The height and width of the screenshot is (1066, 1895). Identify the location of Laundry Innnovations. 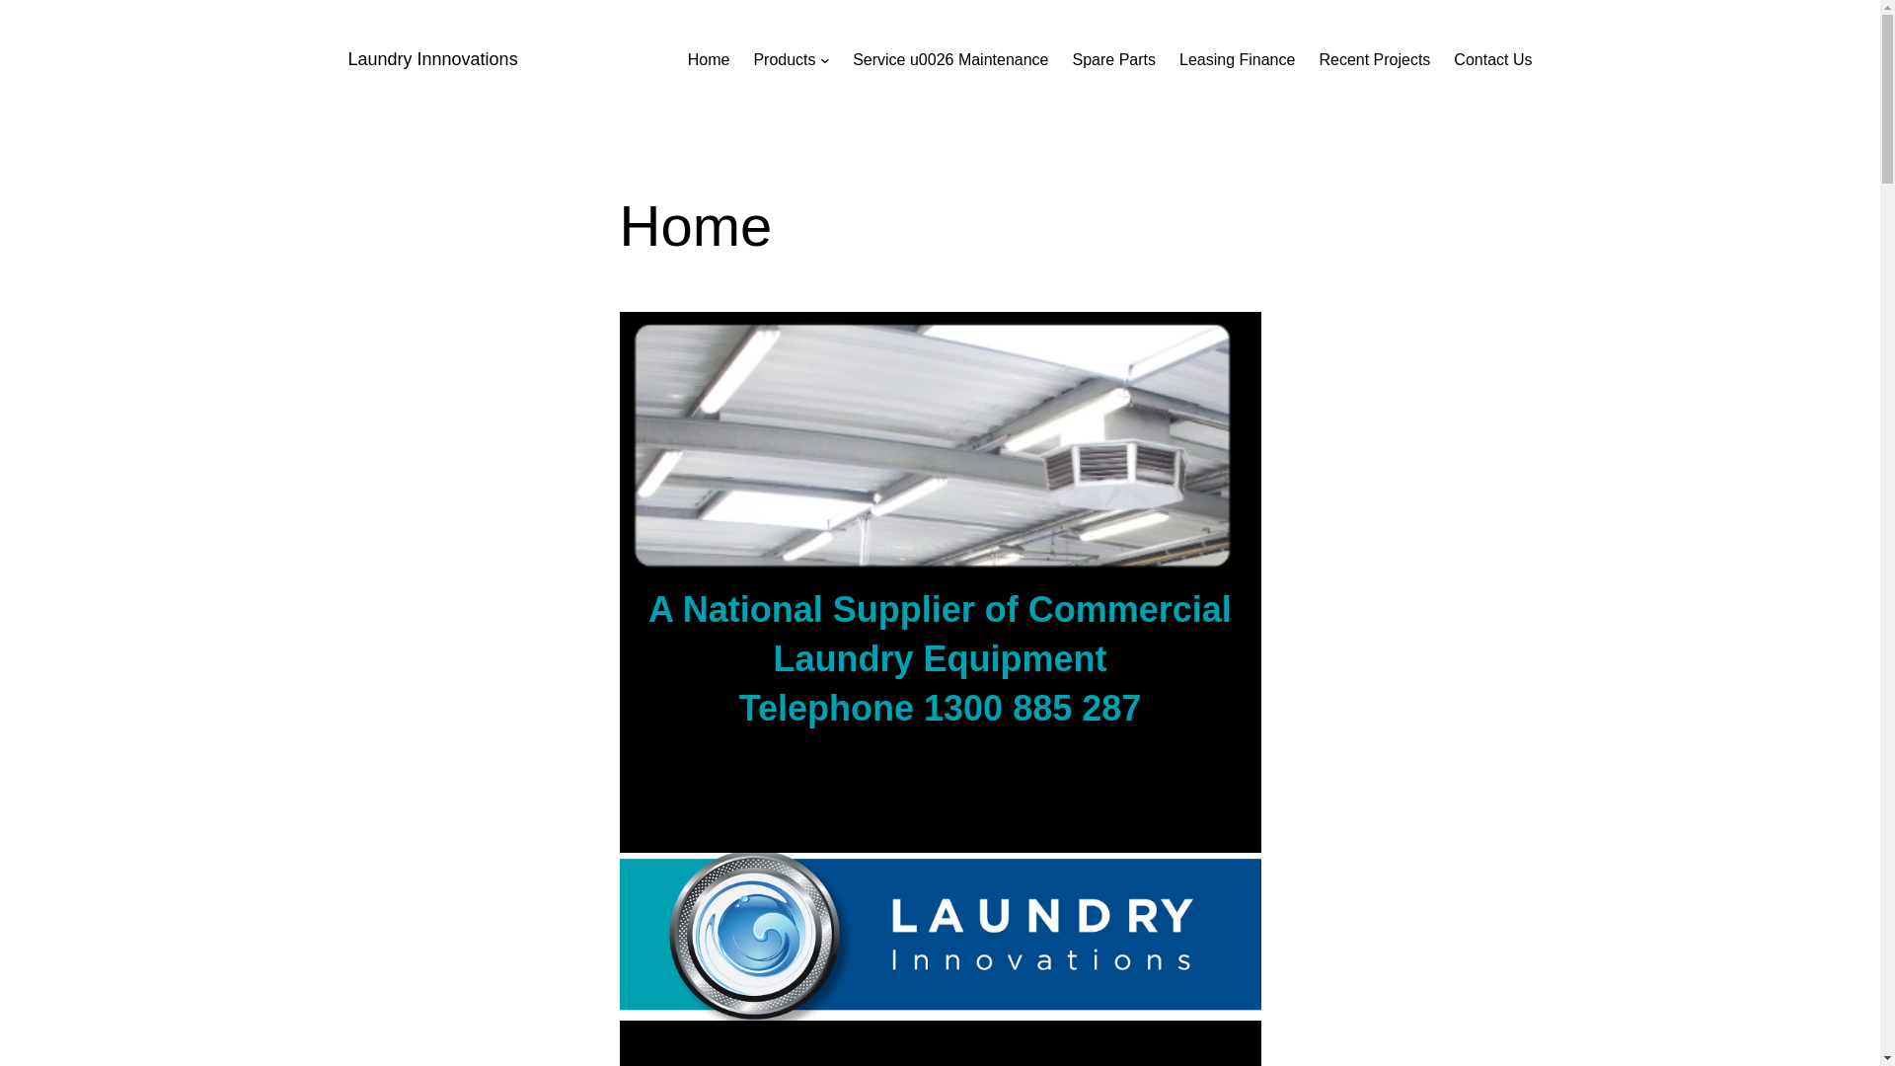
(432, 59).